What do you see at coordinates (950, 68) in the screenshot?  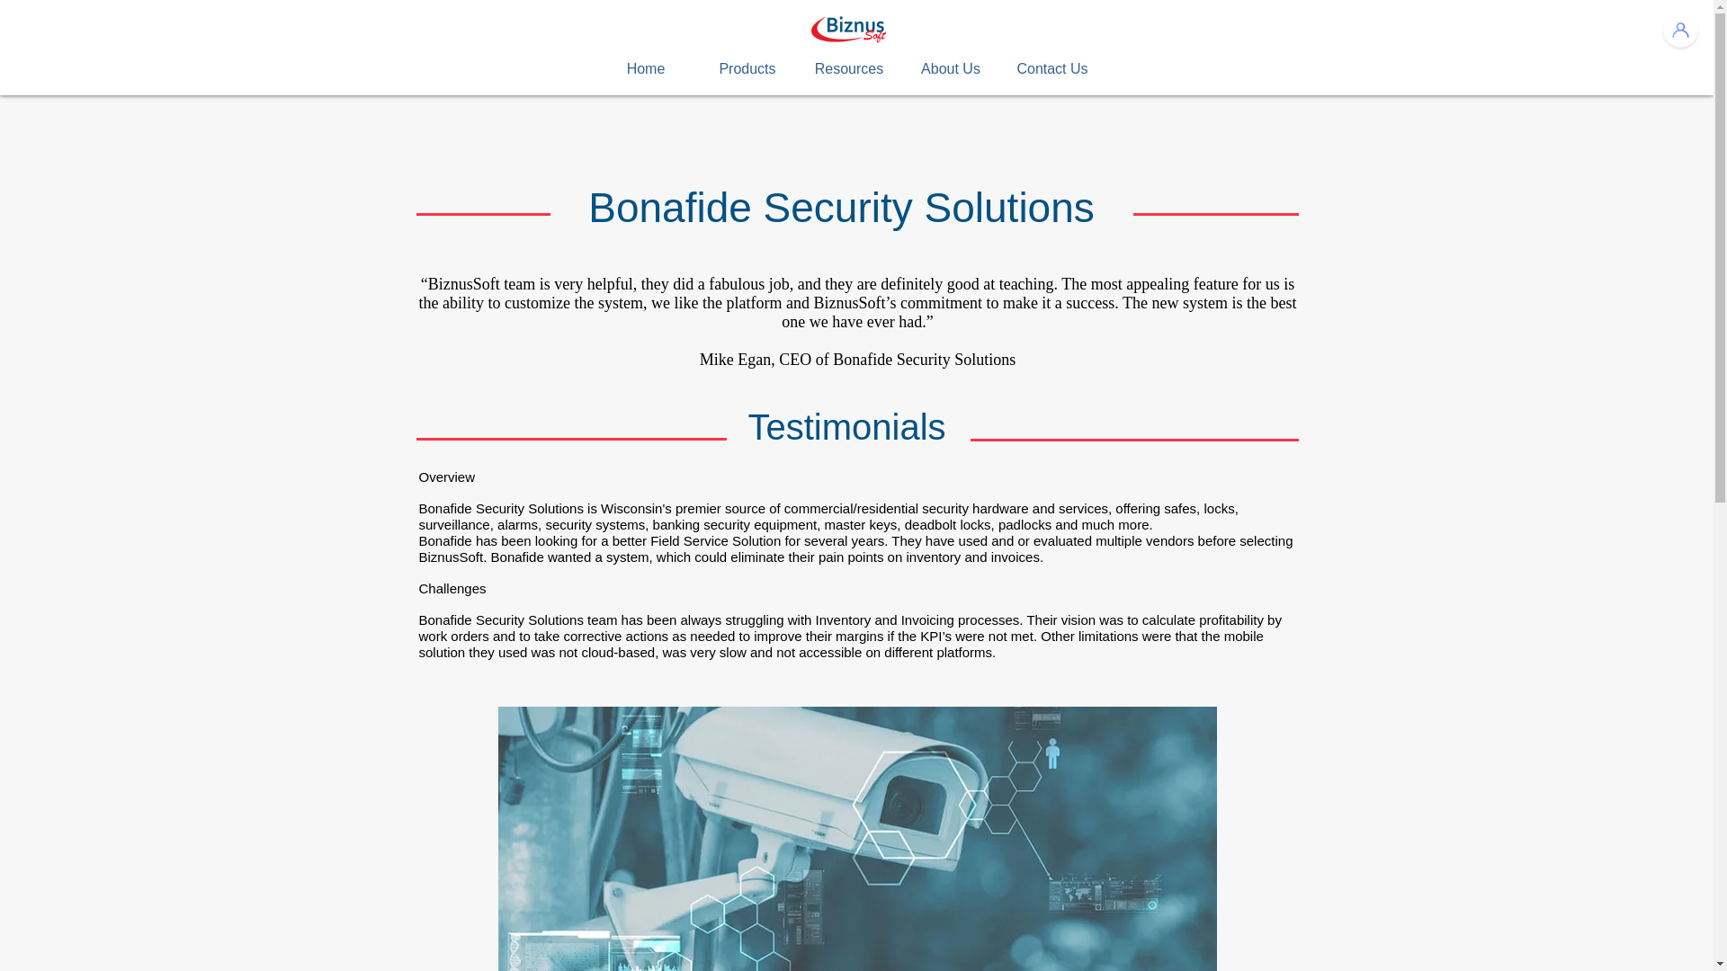 I see `About Us` at bounding box center [950, 68].